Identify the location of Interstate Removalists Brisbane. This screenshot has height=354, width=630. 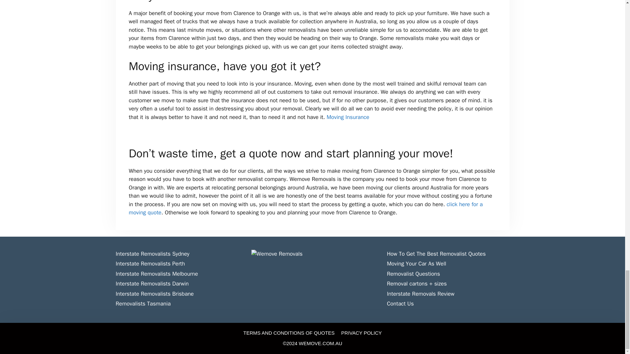
(154, 294).